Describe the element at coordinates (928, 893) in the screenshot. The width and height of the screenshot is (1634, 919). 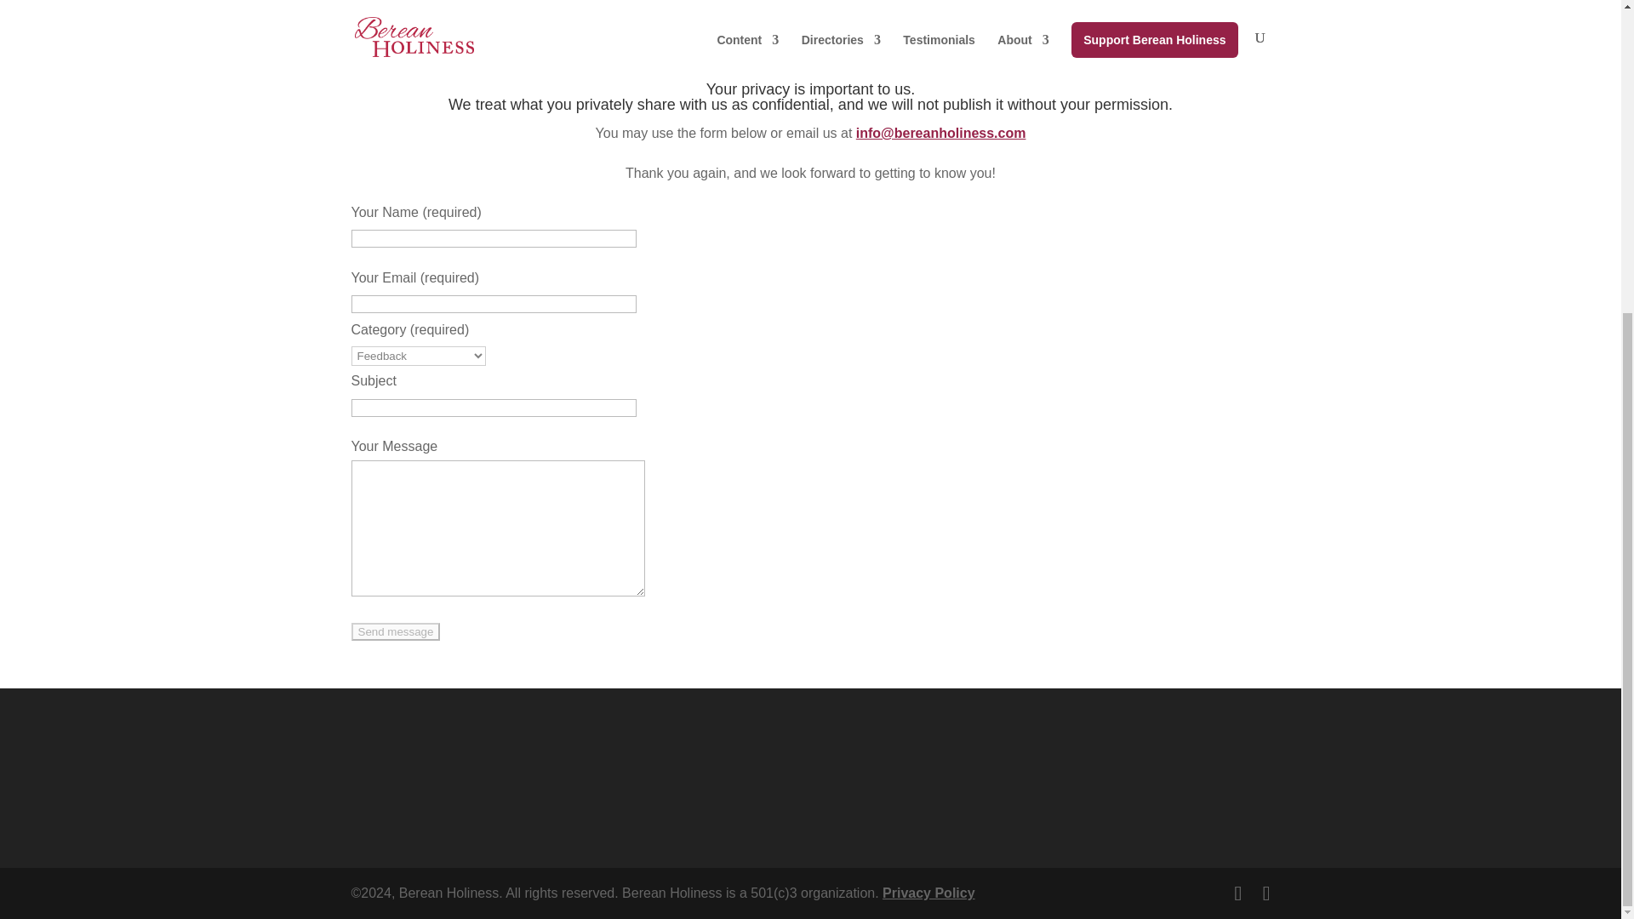
I see `Privacy Policy` at that location.